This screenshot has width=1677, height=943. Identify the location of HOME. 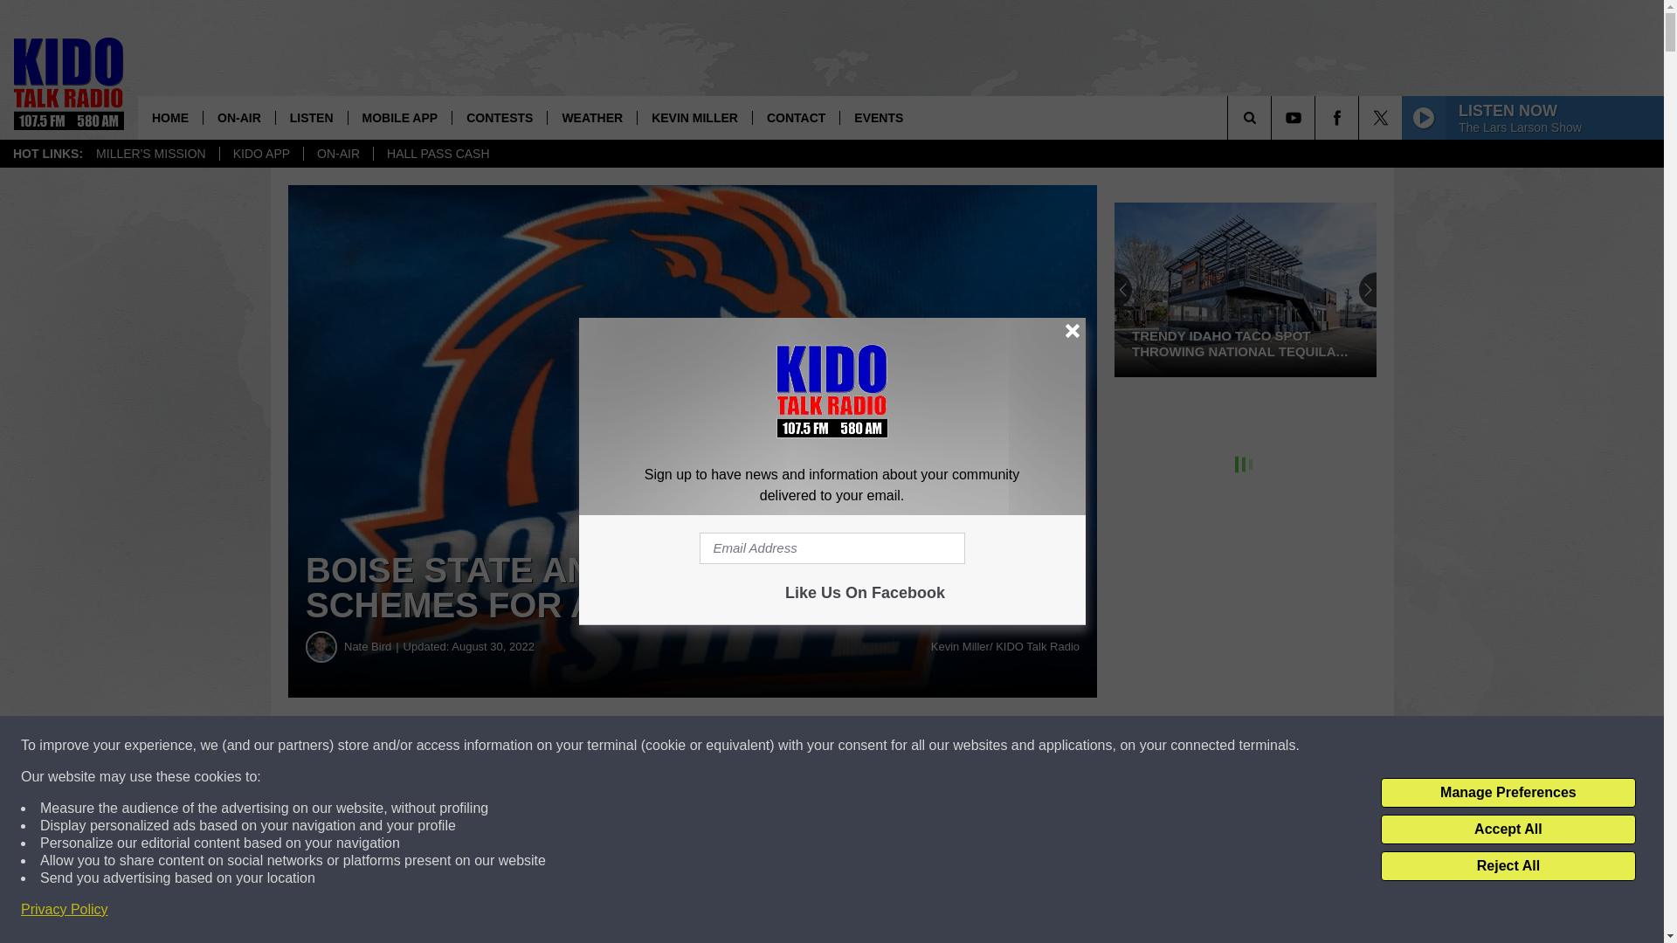
(169, 117).